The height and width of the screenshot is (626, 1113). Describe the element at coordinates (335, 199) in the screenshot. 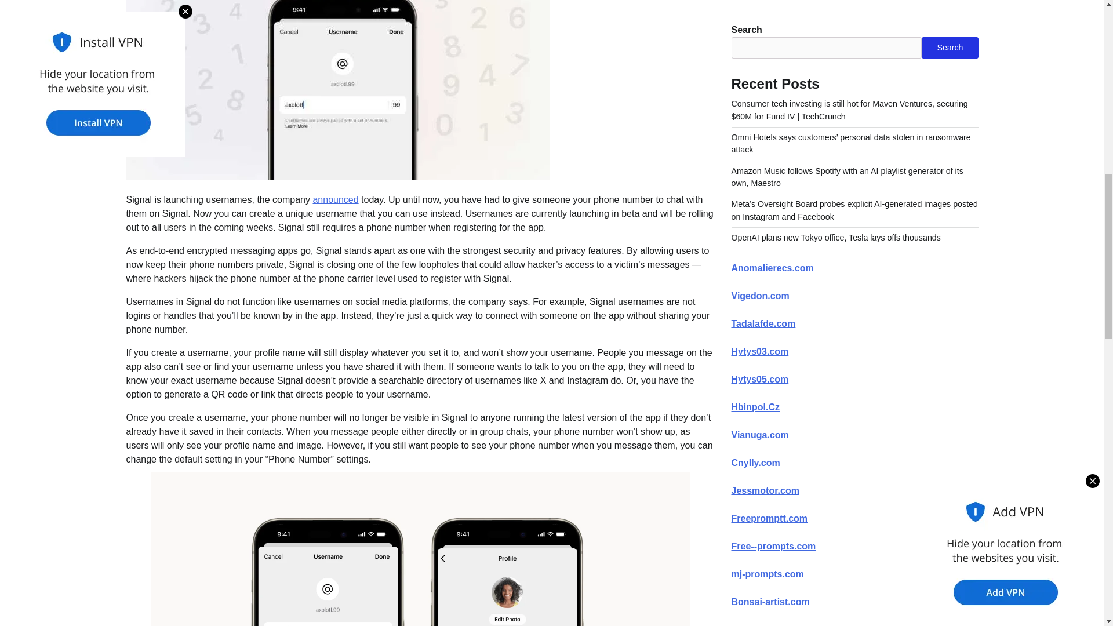

I see `announced` at that location.